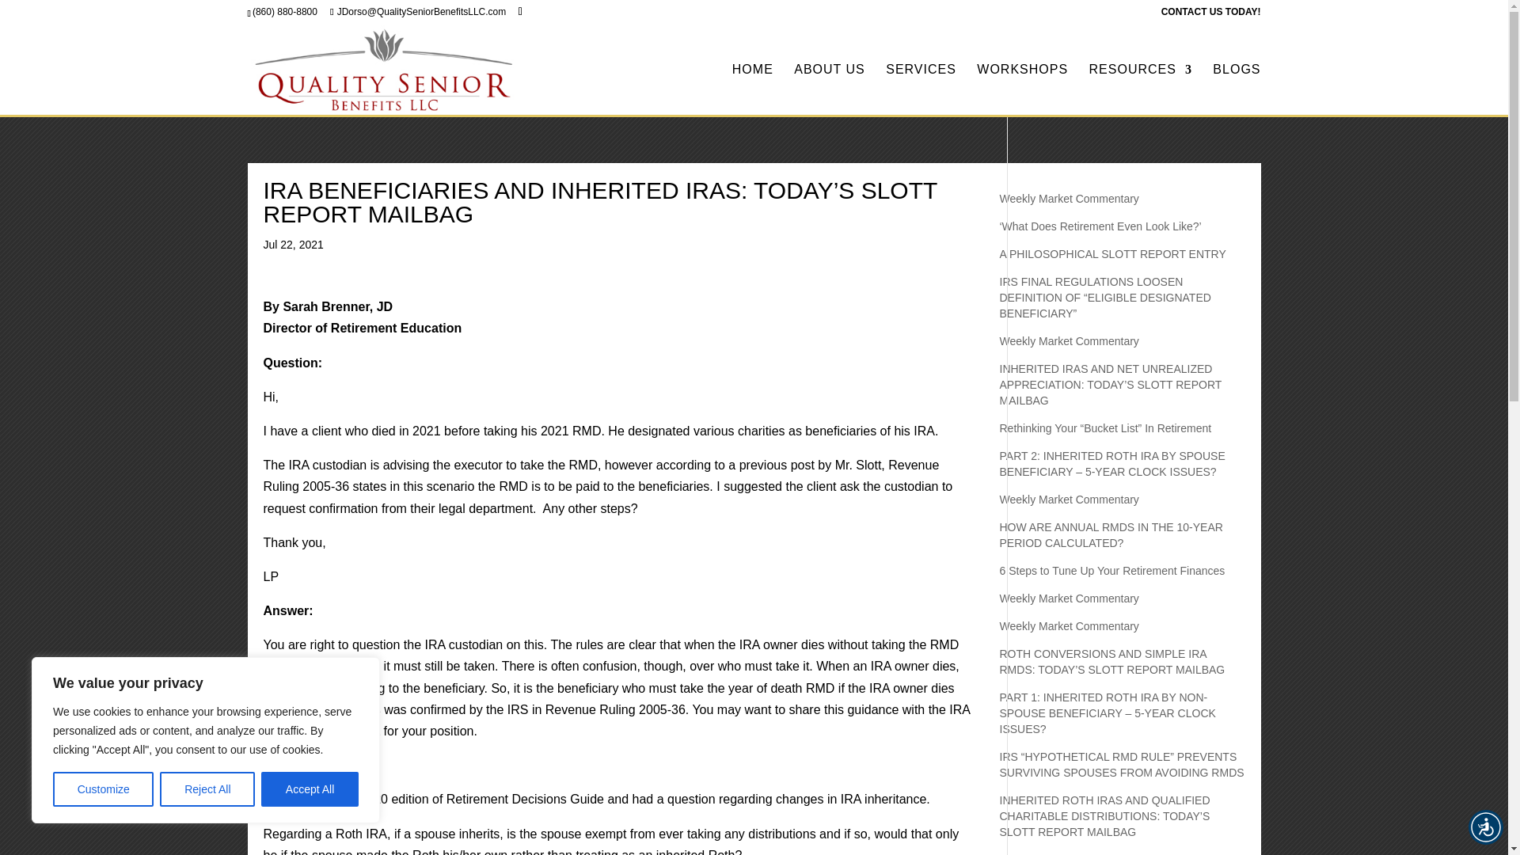 The image size is (1520, 855). Describe the element at coordinates (1237, 89) in the screenshot. I see `BLOGS` at that location.